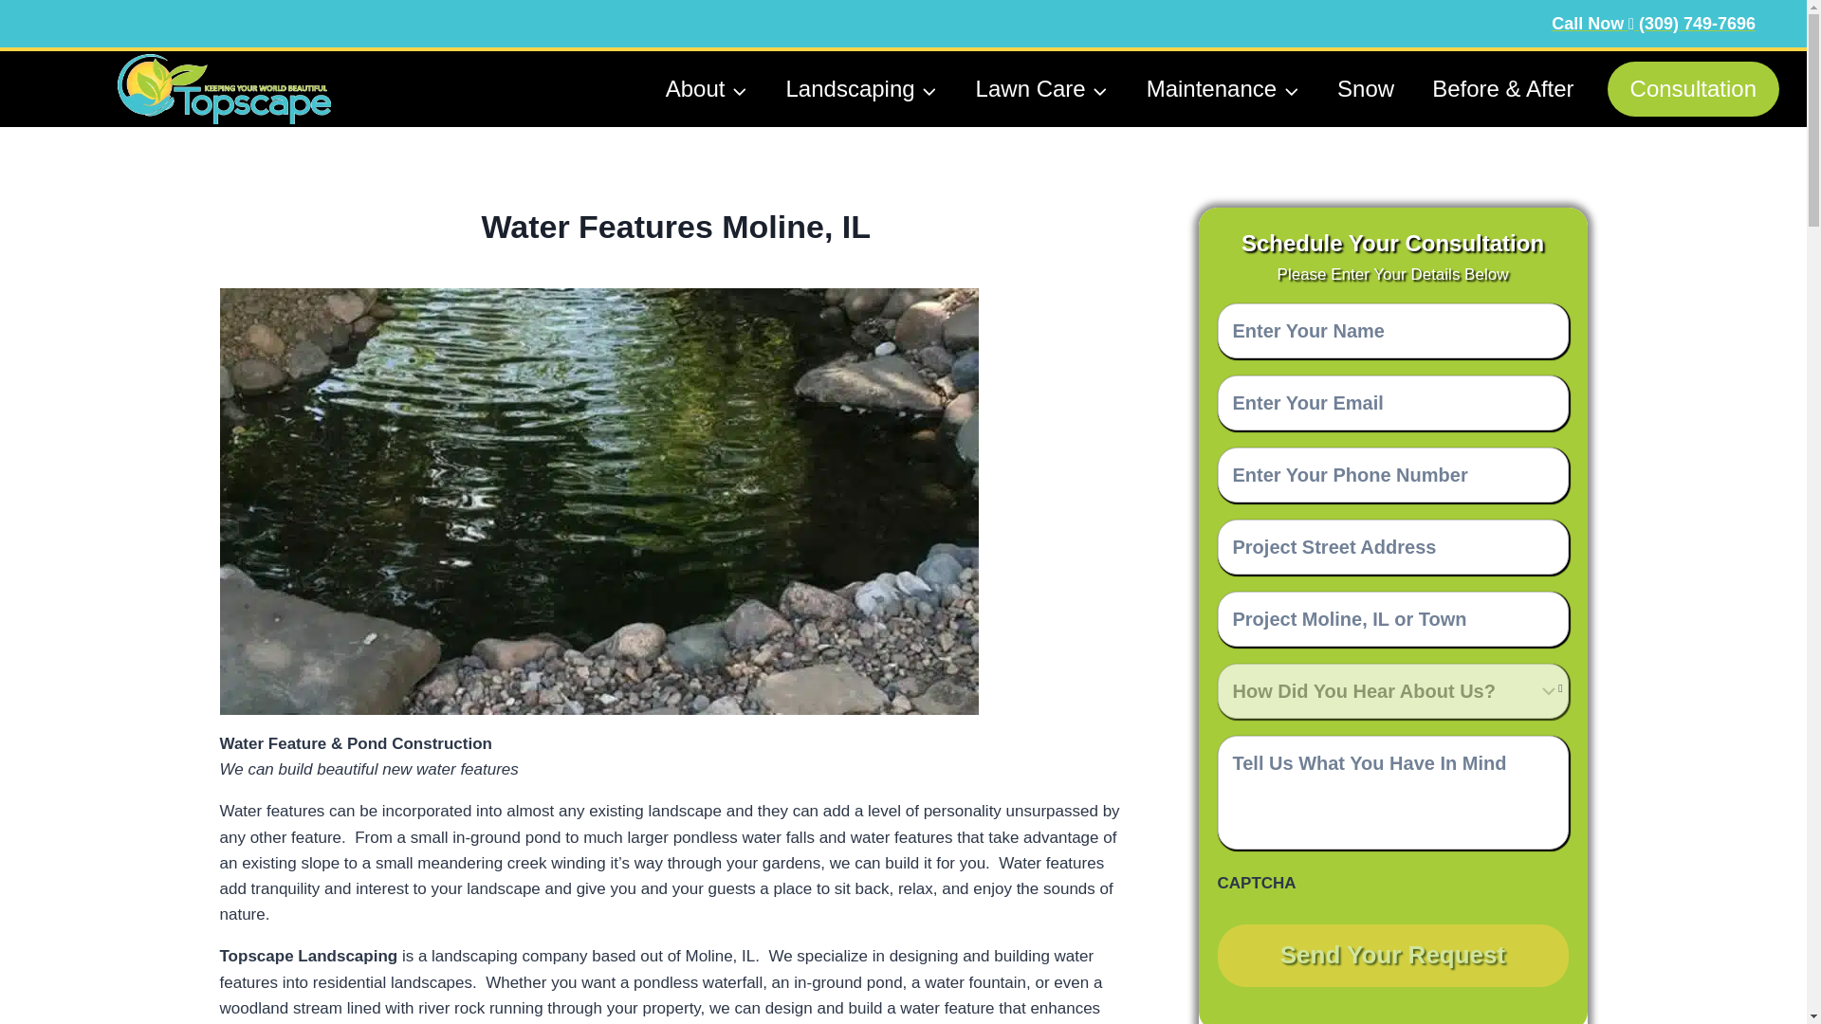 The height and width of the screenshot is (1024, 1821). I want to click on Consultation, so click(1693, 89).